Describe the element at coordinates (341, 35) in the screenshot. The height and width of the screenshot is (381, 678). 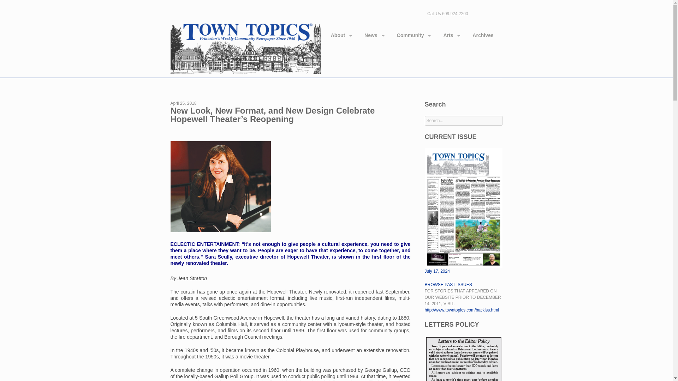
I see `About` at that location.